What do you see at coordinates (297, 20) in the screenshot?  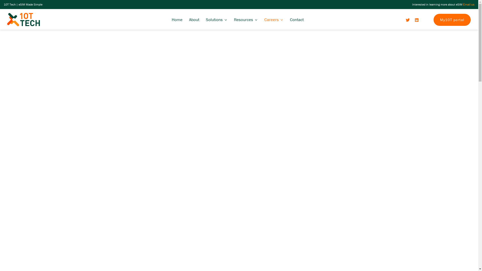 I see `Contact` at bounding box center [297, 20].